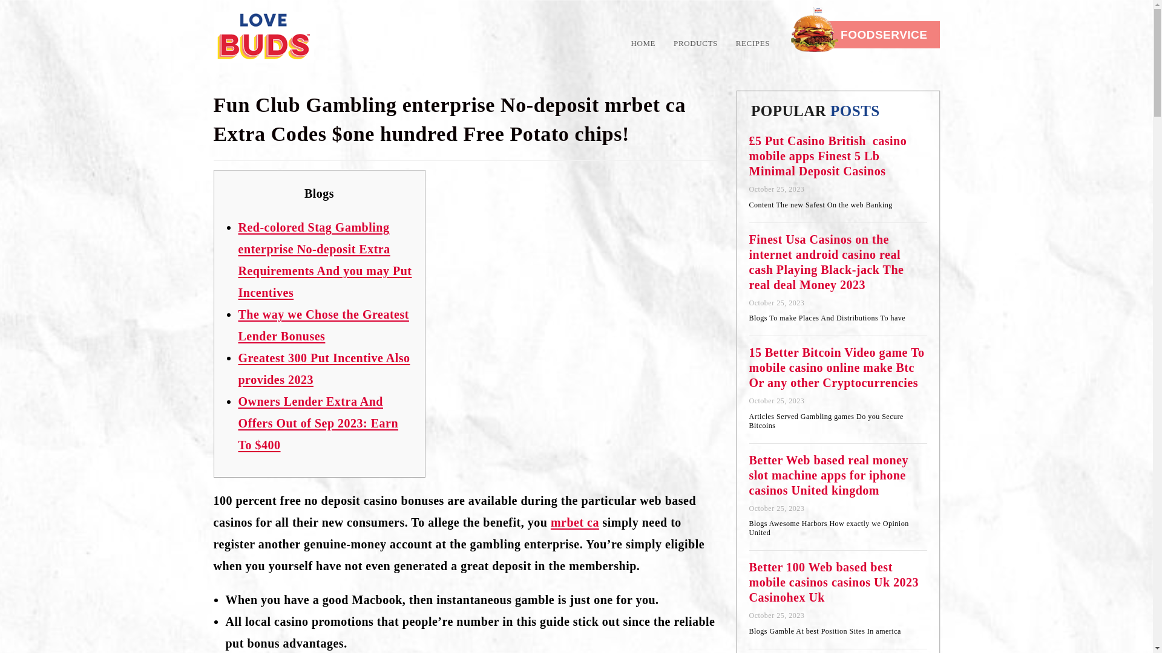  Describe the element at coordinates (323, 325) in the screenshot. I see `The way we Chose the Greatest Lender Bonuses` at that location.